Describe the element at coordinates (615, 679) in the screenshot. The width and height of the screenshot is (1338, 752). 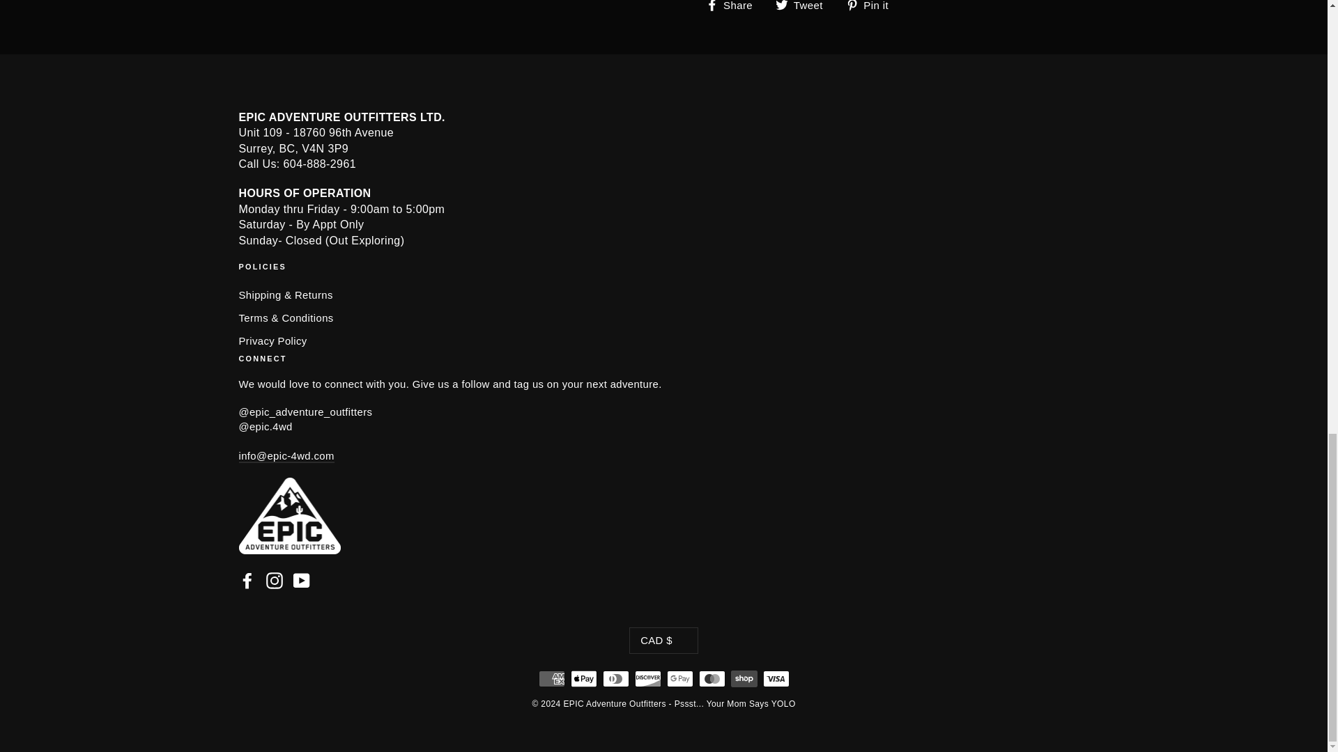
I see `Diners Club` at that location.